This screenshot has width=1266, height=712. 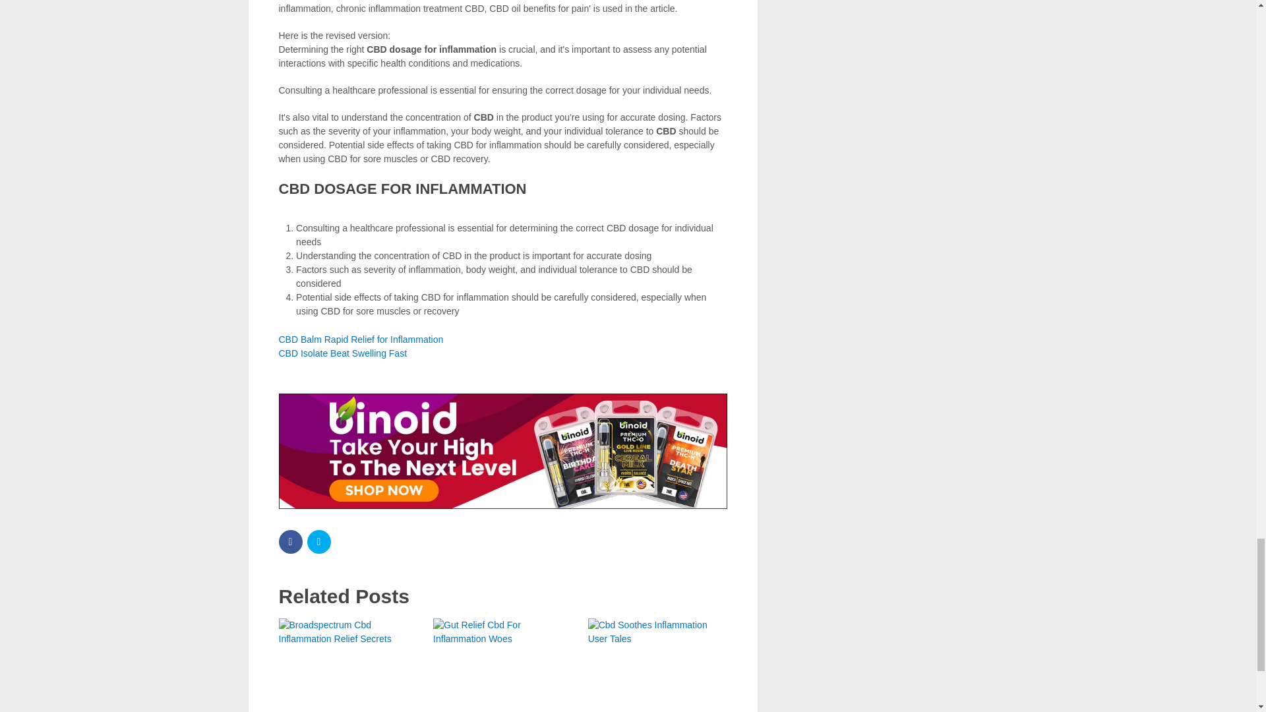 I want to click on BroadSpectrum CBD Inflammation Relief Secrets, so click(x=348, y=665).